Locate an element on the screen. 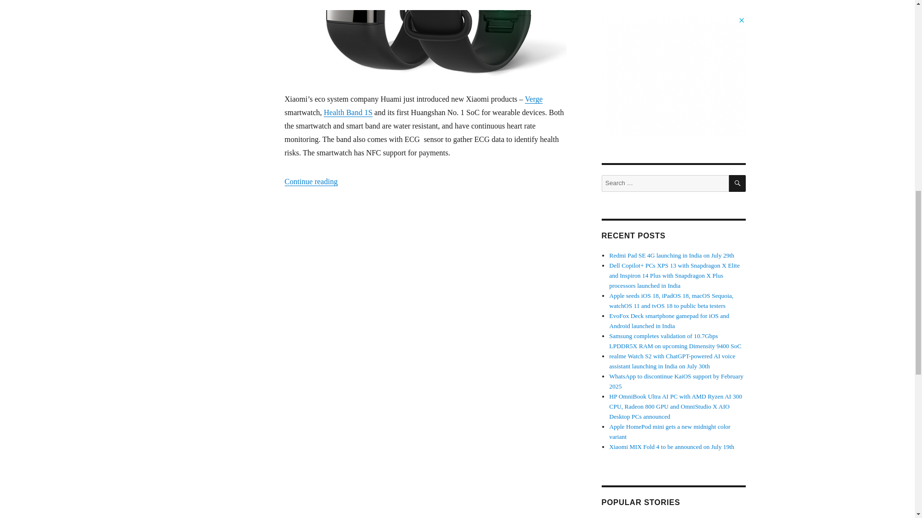 This screenshot has width=922, height=518. SEARCH is located at coordinates (738, 183).